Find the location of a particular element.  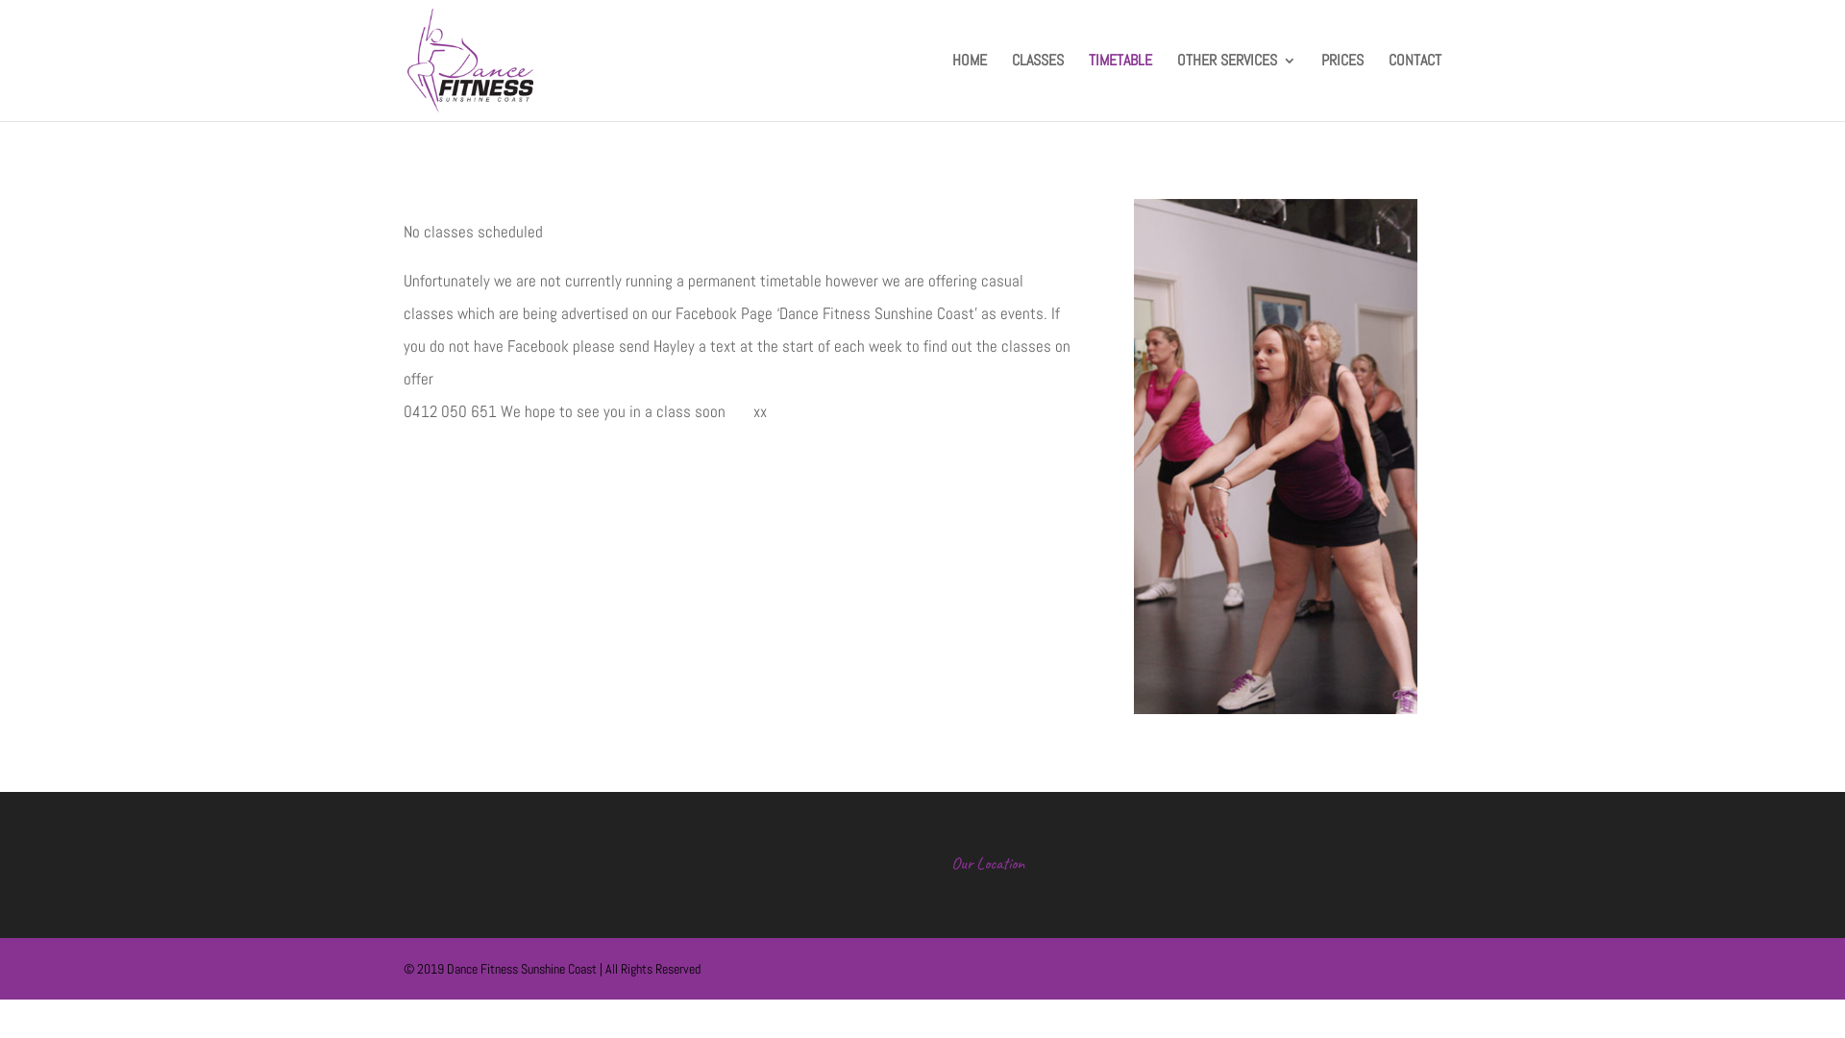

CLASSES is located at coordinates (1038, 87).